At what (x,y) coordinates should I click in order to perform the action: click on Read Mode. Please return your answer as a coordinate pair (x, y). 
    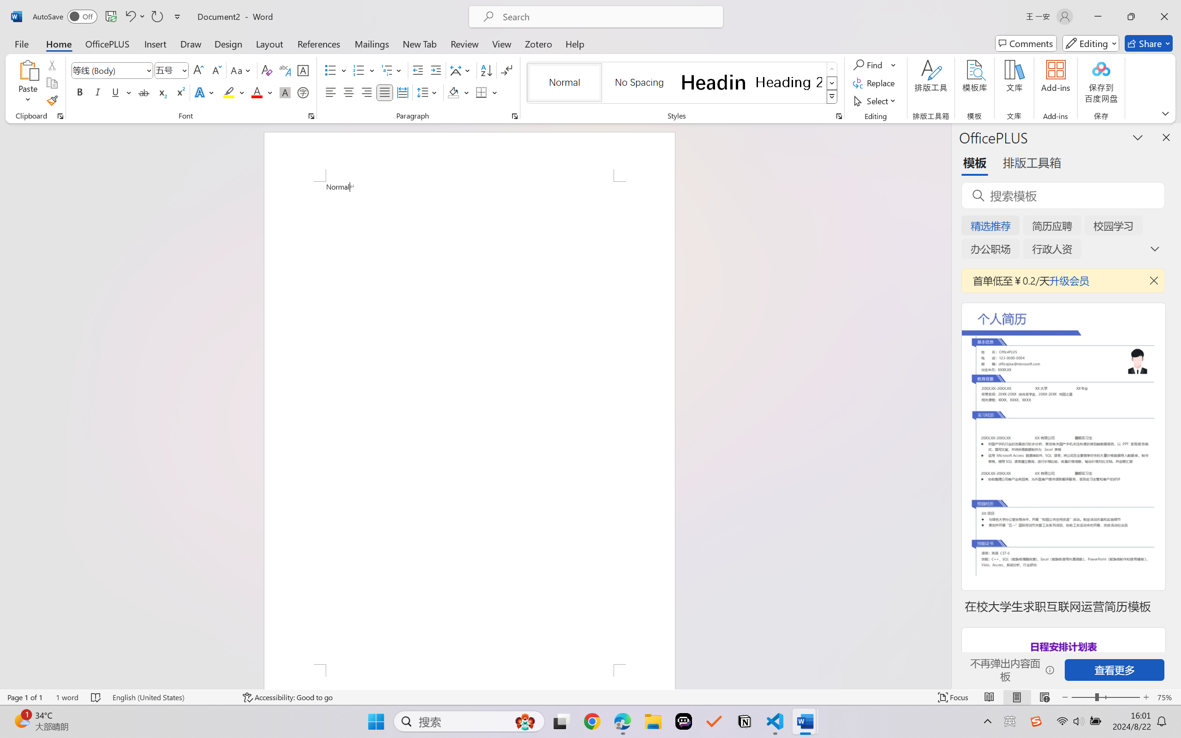
    Looking at the image, I should click on (990, 697).